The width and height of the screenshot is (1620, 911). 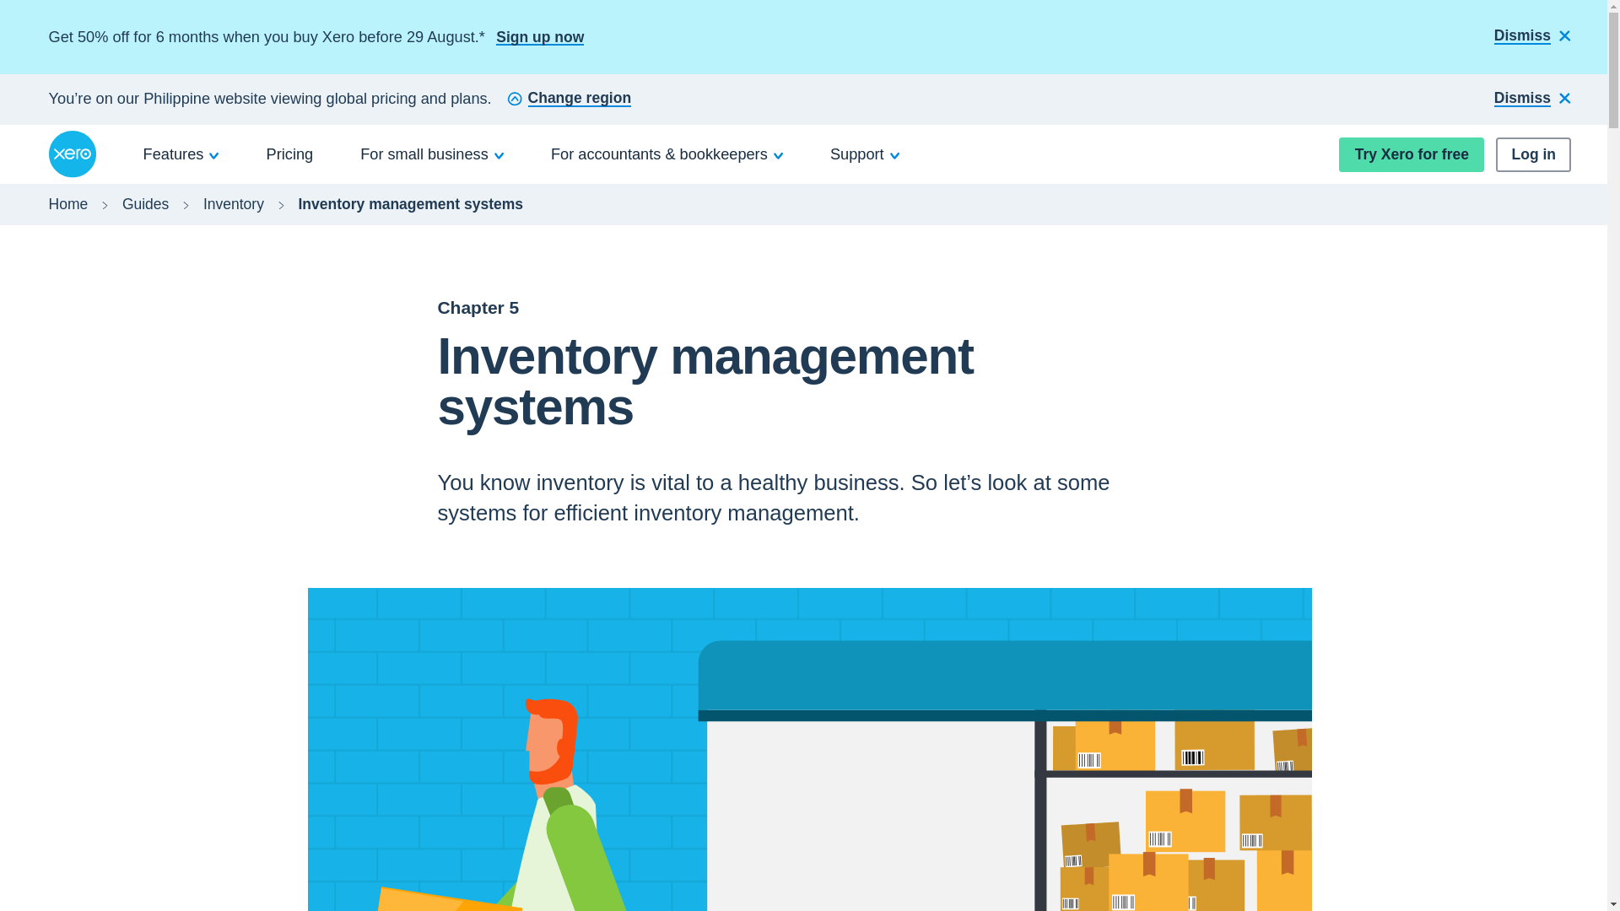 I want to click on Log in, so click(x=1533, y=155).